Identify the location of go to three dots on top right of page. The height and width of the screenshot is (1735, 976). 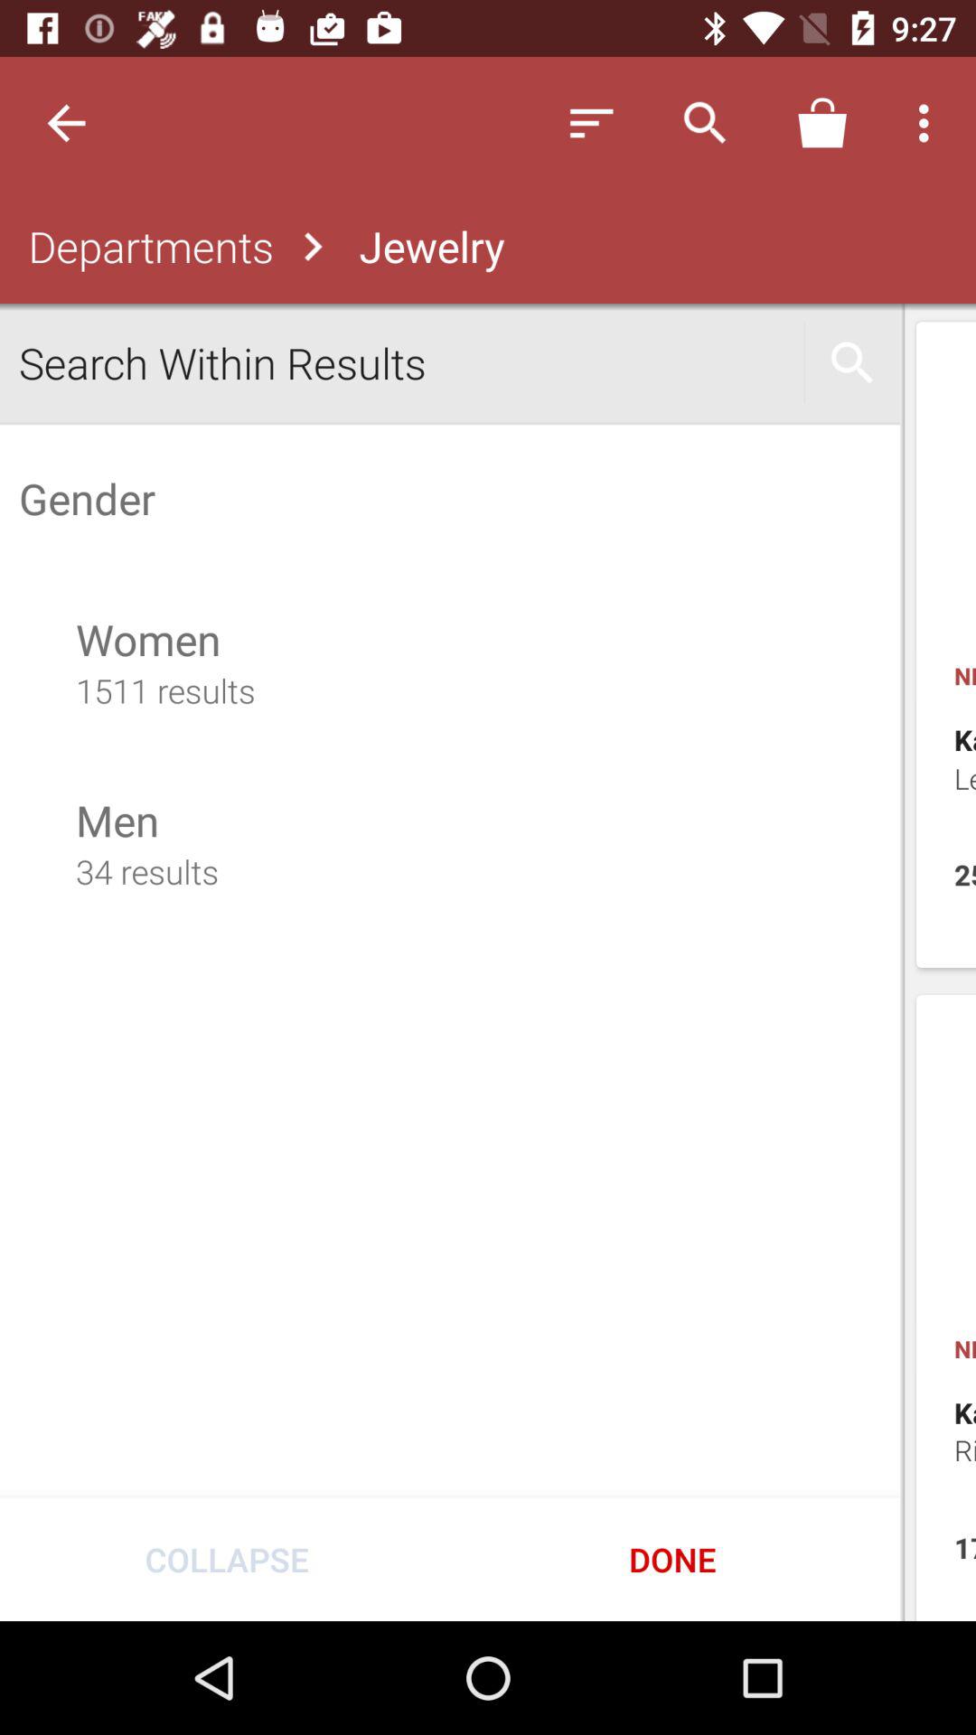
(929, 123).